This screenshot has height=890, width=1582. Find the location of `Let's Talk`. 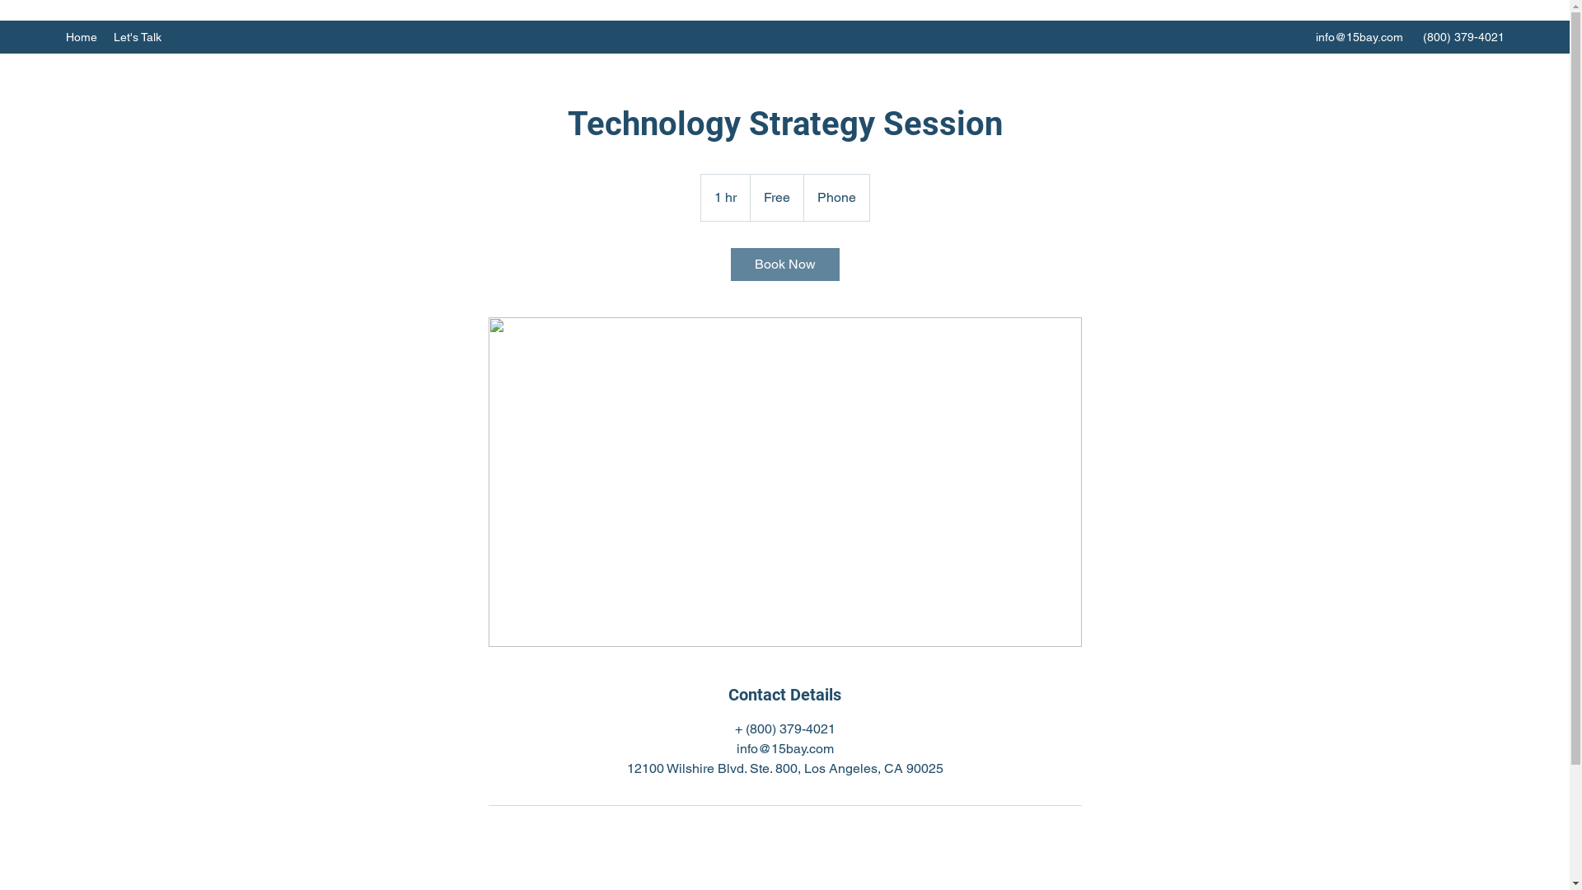

Let's Talk is located at coordinates (138, 37).